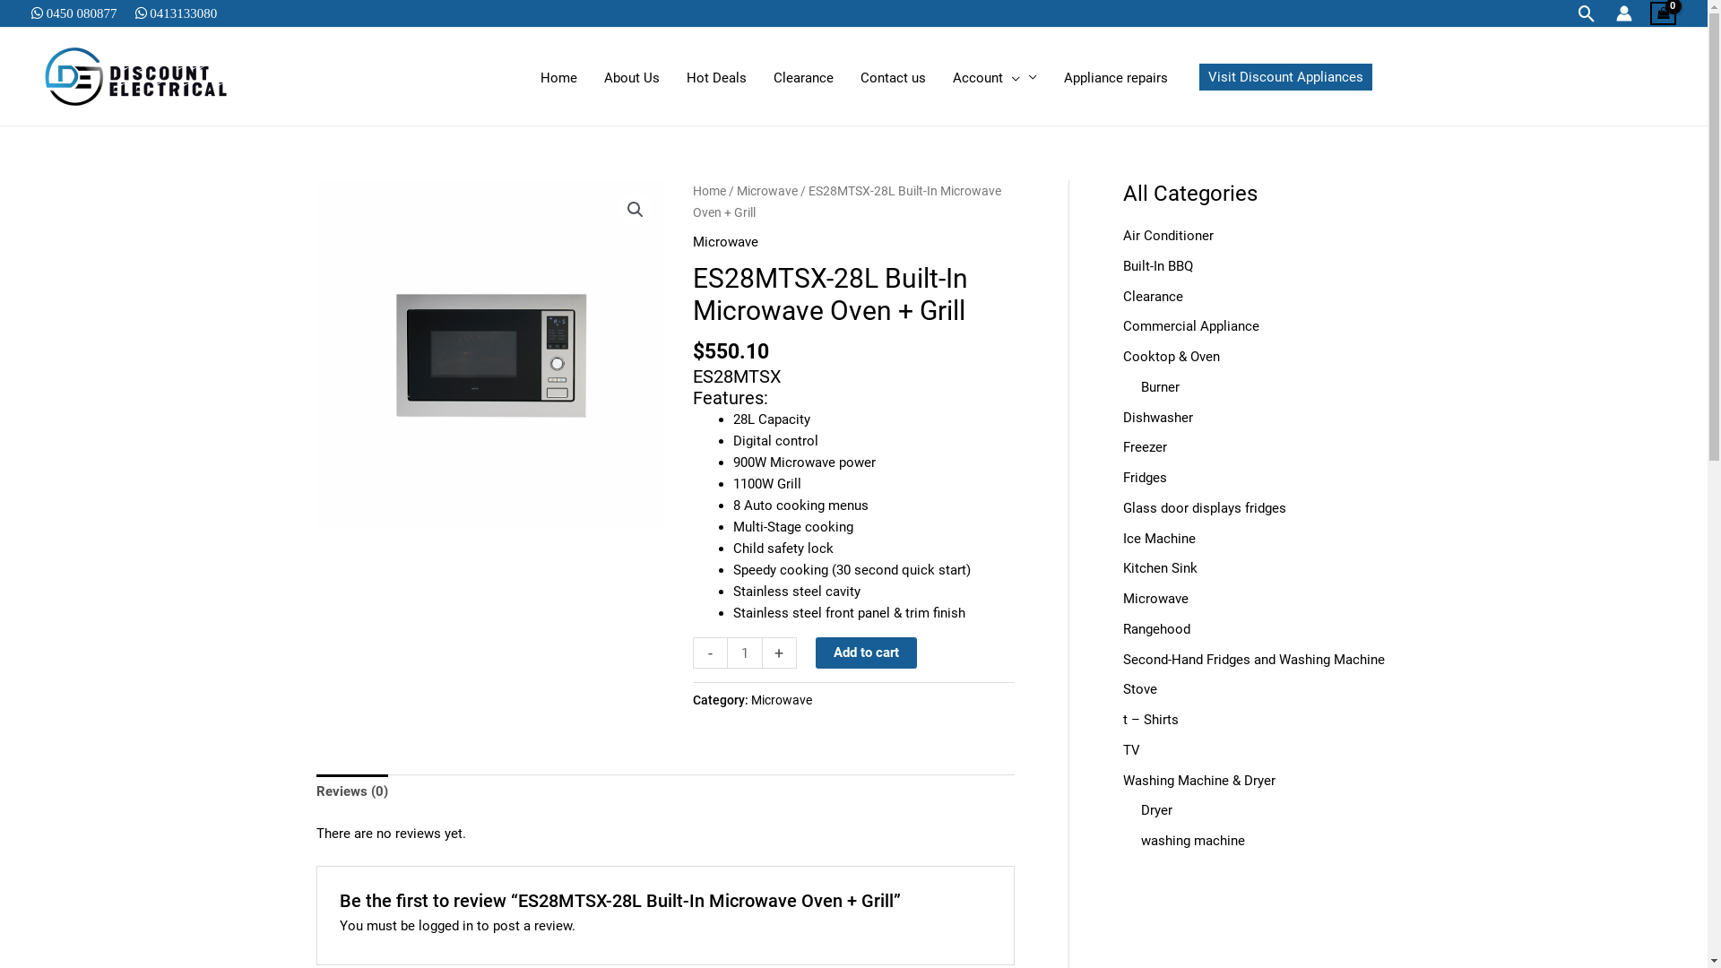  What do you see at coordinates (446, 926) in the screenshot?
I see `logged in` at bounding box center [446, 926].